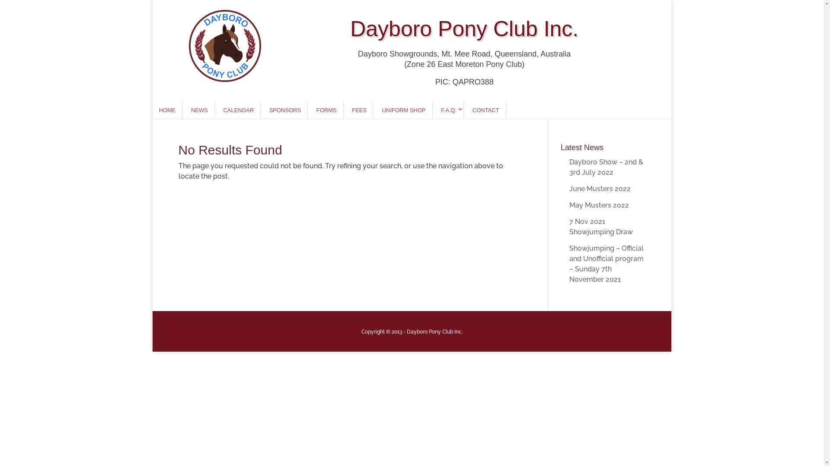 The height and width of the screenshot is (466, 830). Describe the element at coordinates (601, 227) in the screenshot. I see `7 Nov 2021 Showjumping Draw` at that location.